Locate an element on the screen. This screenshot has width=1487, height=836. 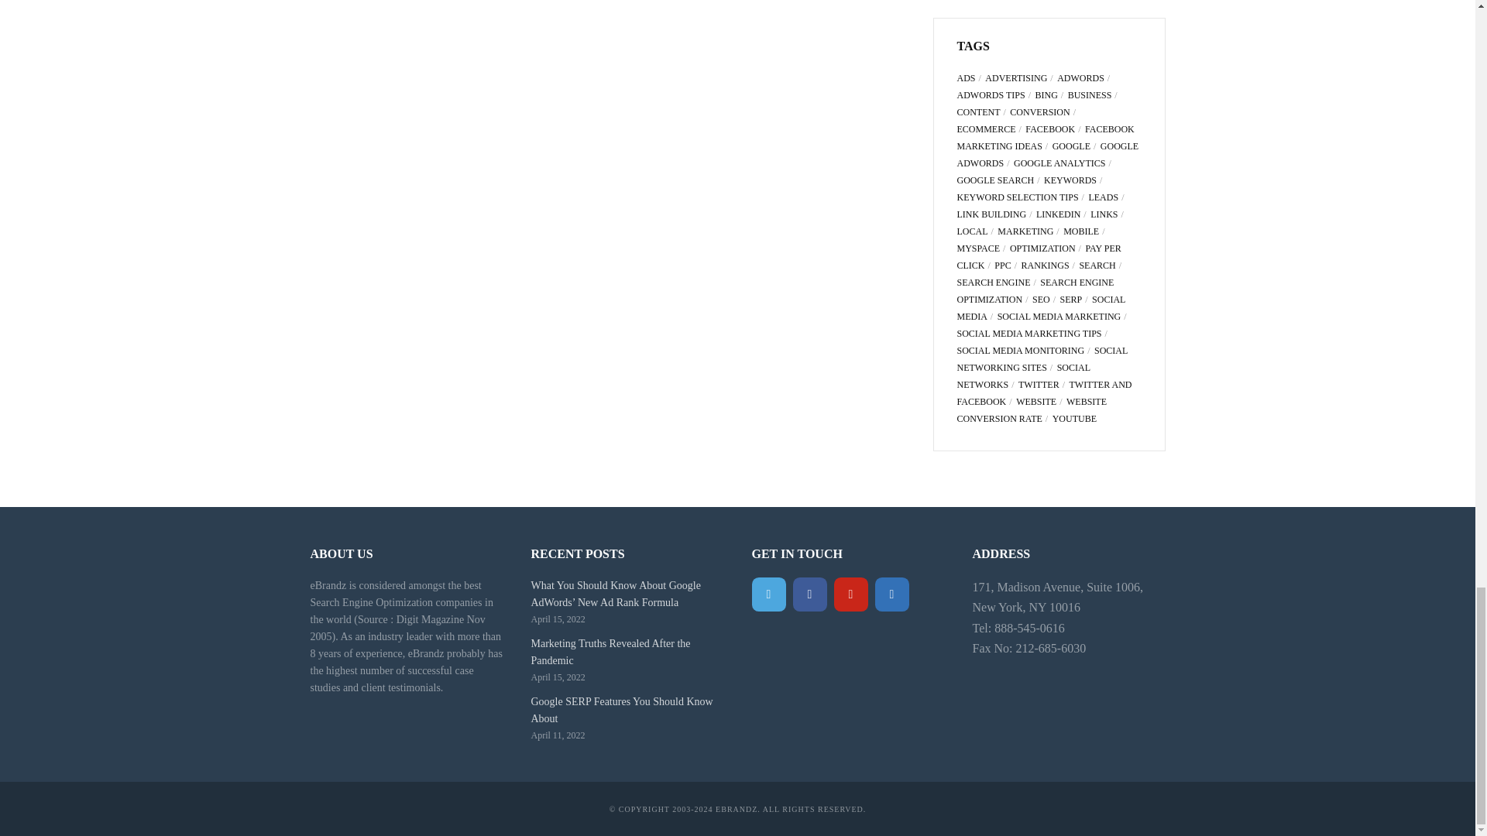
Twitter is located at coordinates (768, 594).